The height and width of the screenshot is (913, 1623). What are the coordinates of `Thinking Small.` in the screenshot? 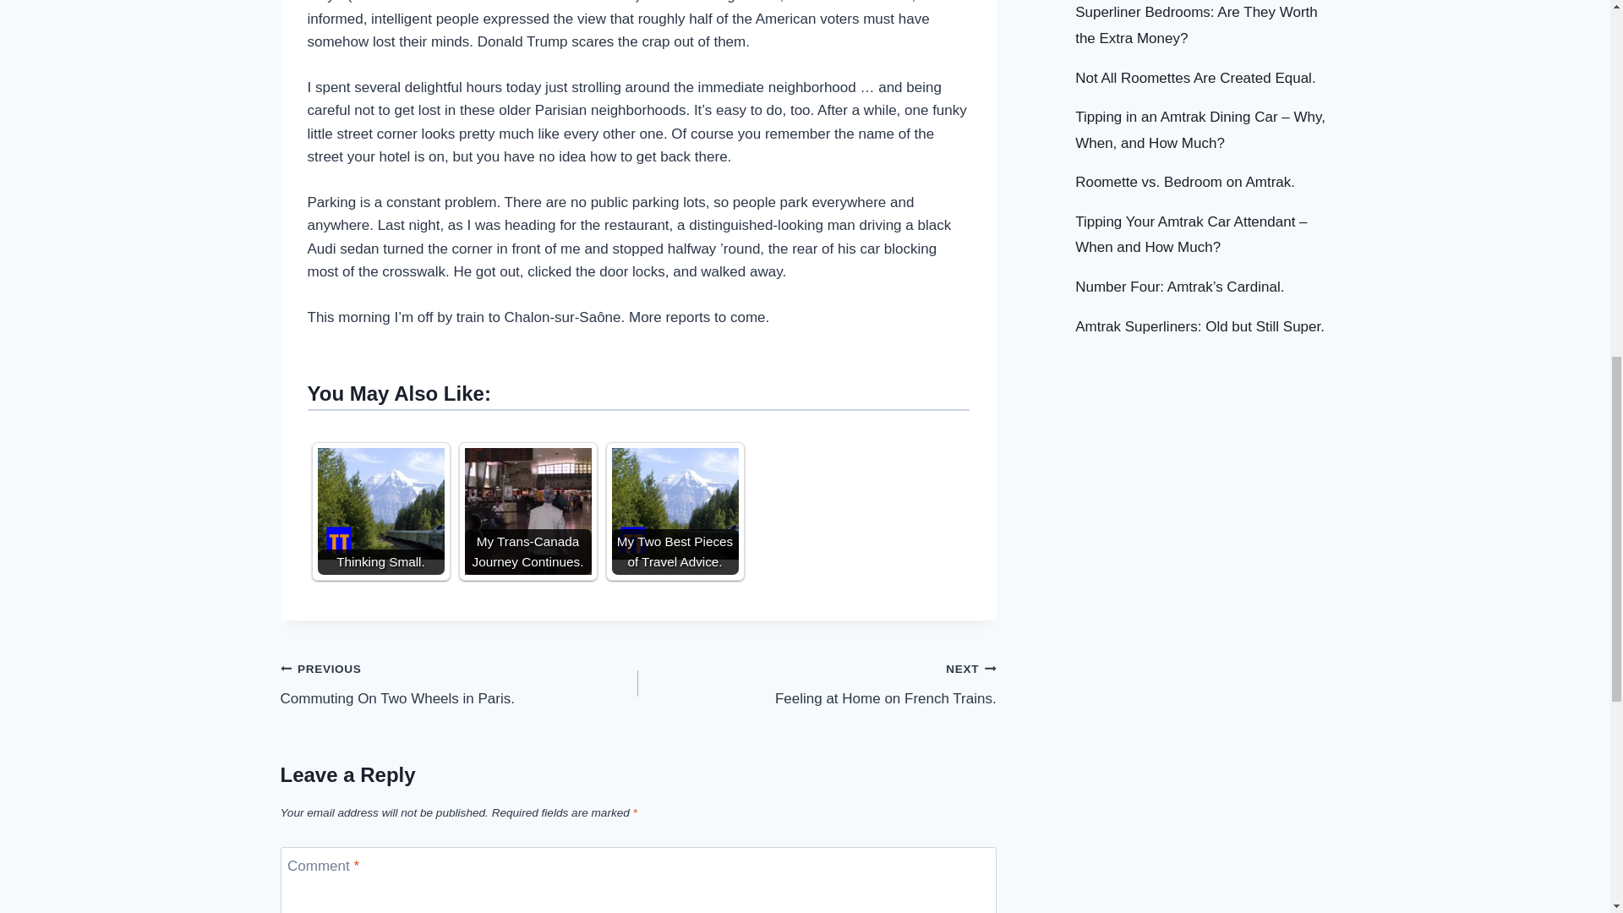 It's located at (381, 504).